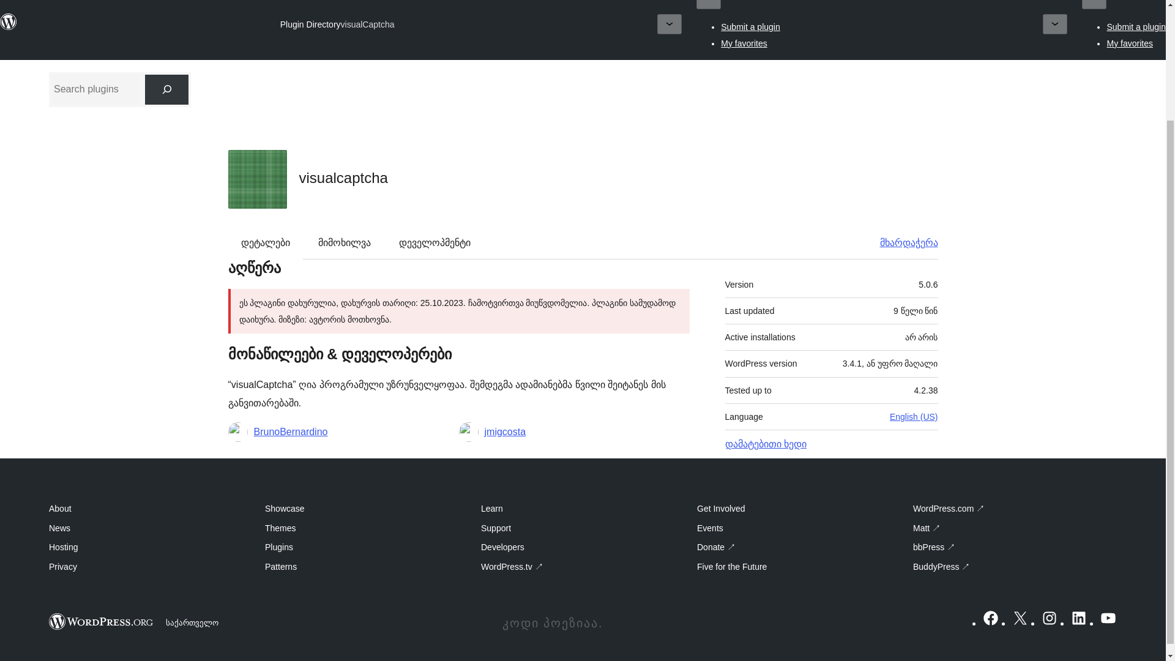  What do you see at coordinates (102, 622) in the screenshot?
I see `WordPress.org` at bounding box center [102, 622].